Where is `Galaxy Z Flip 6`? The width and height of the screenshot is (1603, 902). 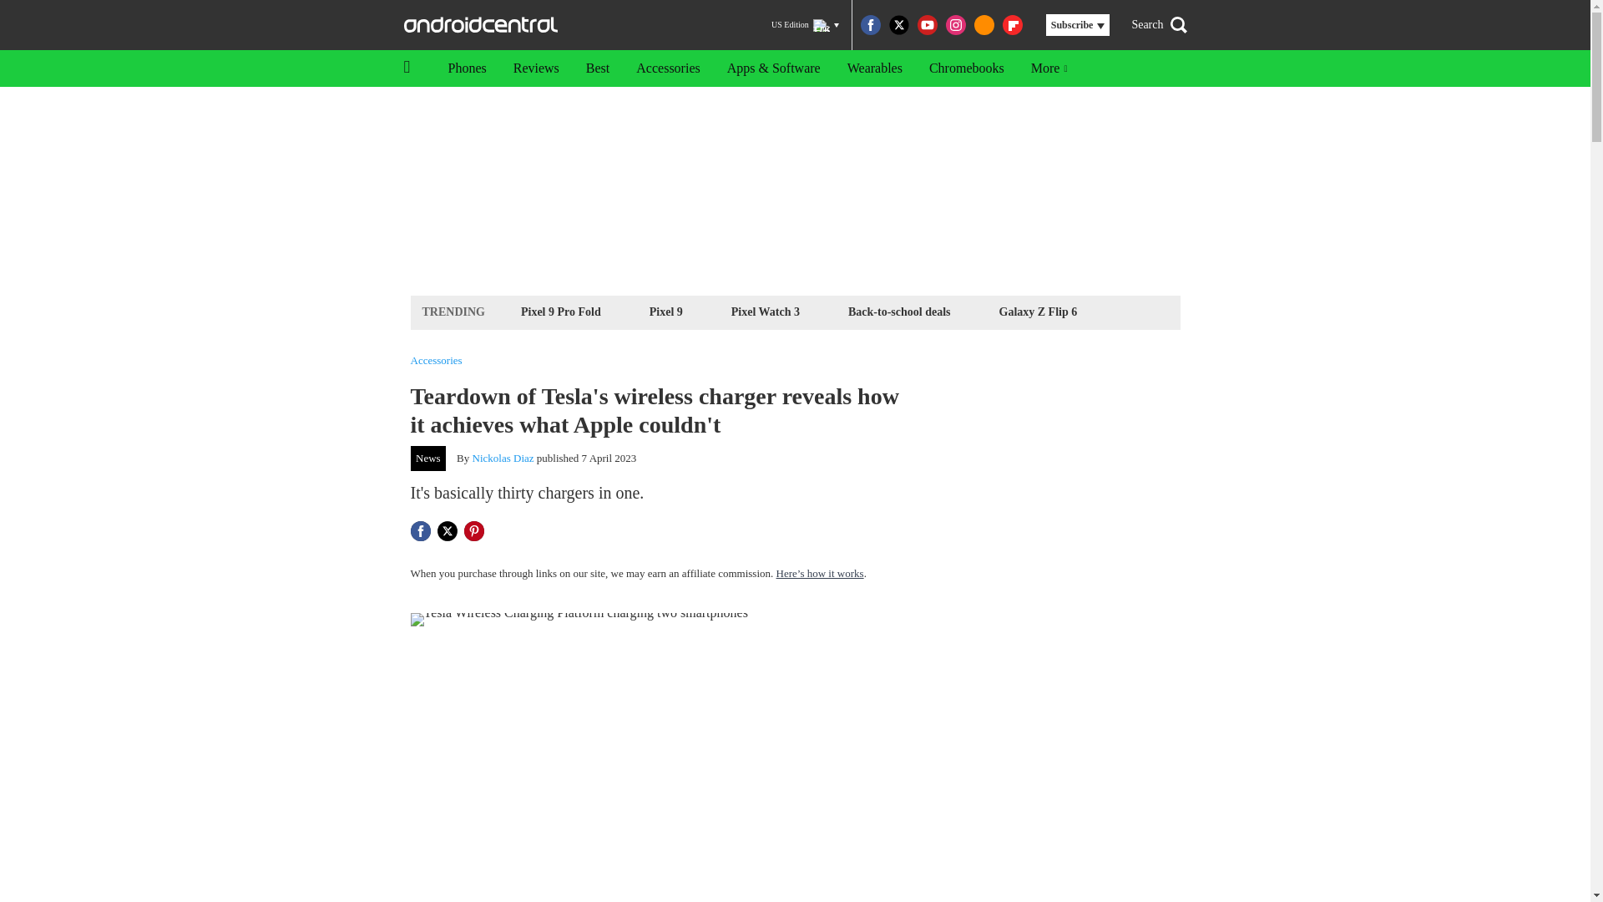
Galaxy Z Flip 6 is located at coordinates (1039, 311).